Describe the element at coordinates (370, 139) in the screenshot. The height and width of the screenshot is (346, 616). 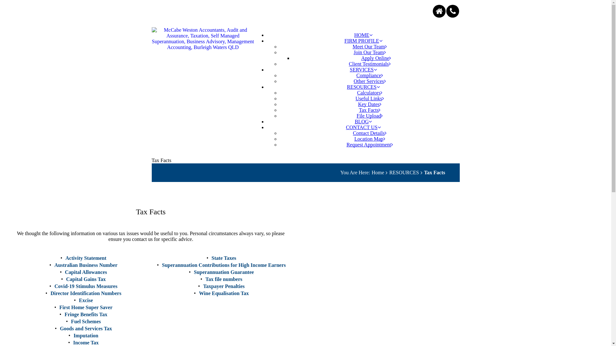
I see `Location Map` at that location.